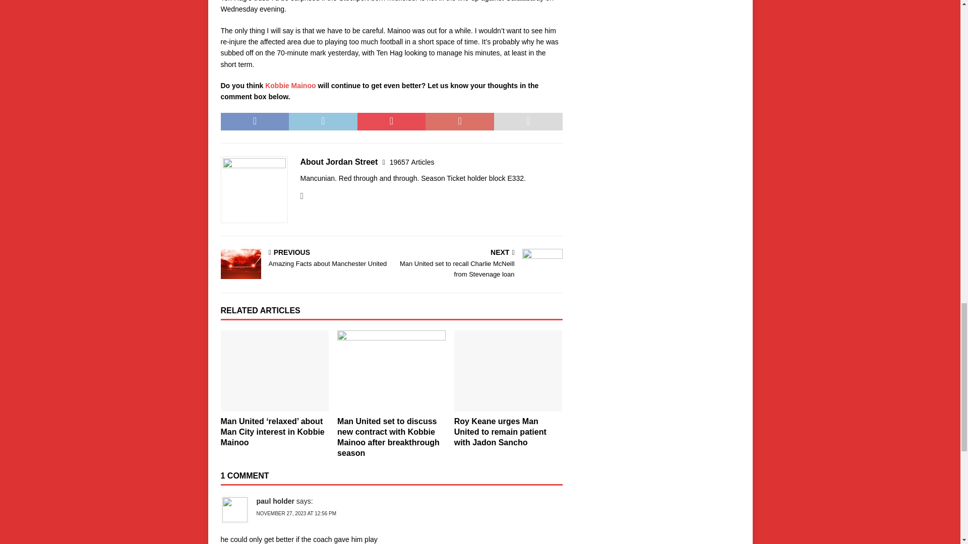 Image resolution: width=968 pixels, height=544 pixels. I want to click on 19657 Articles, so click(412, 162).